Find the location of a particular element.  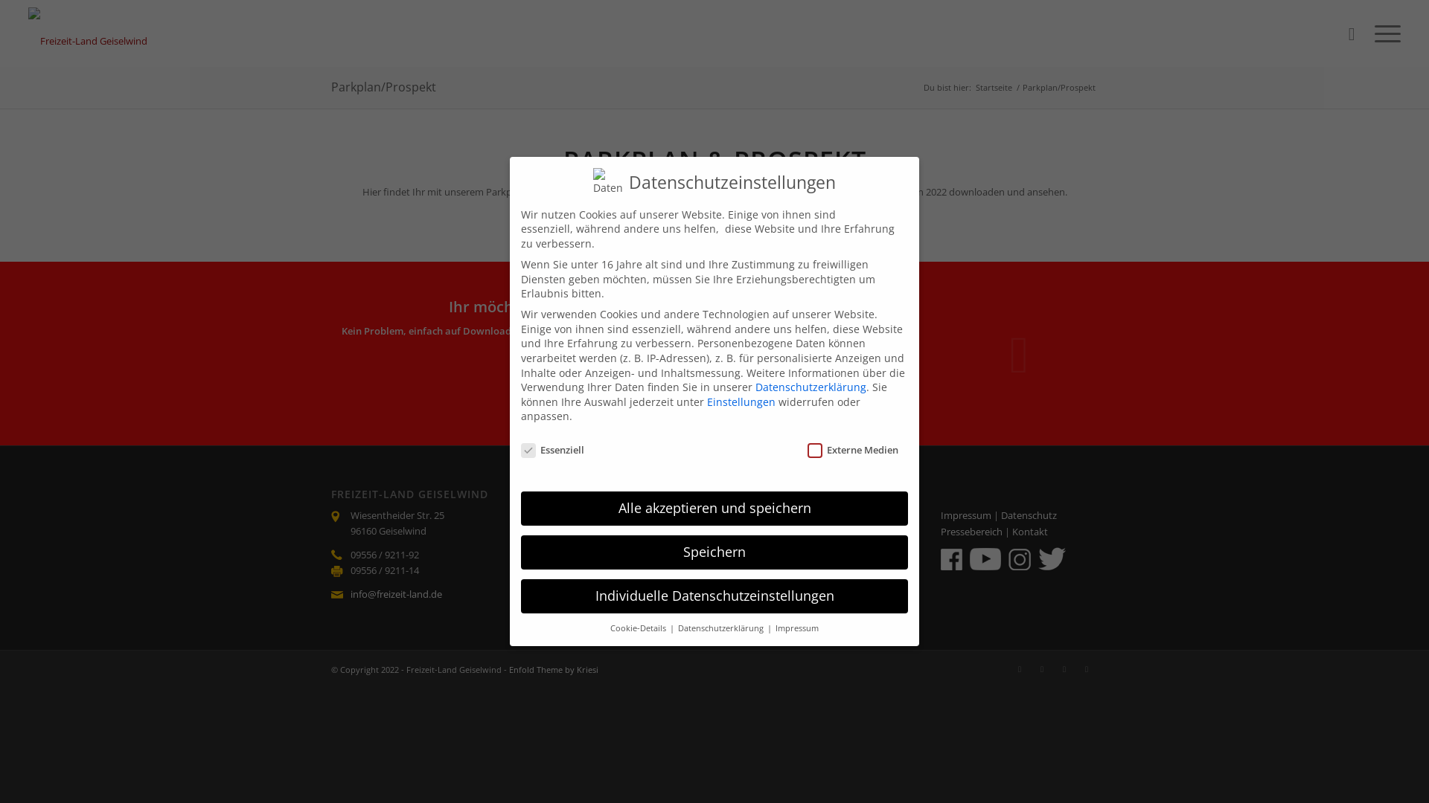

Datenschutz is located at coordinates (1029, 515).